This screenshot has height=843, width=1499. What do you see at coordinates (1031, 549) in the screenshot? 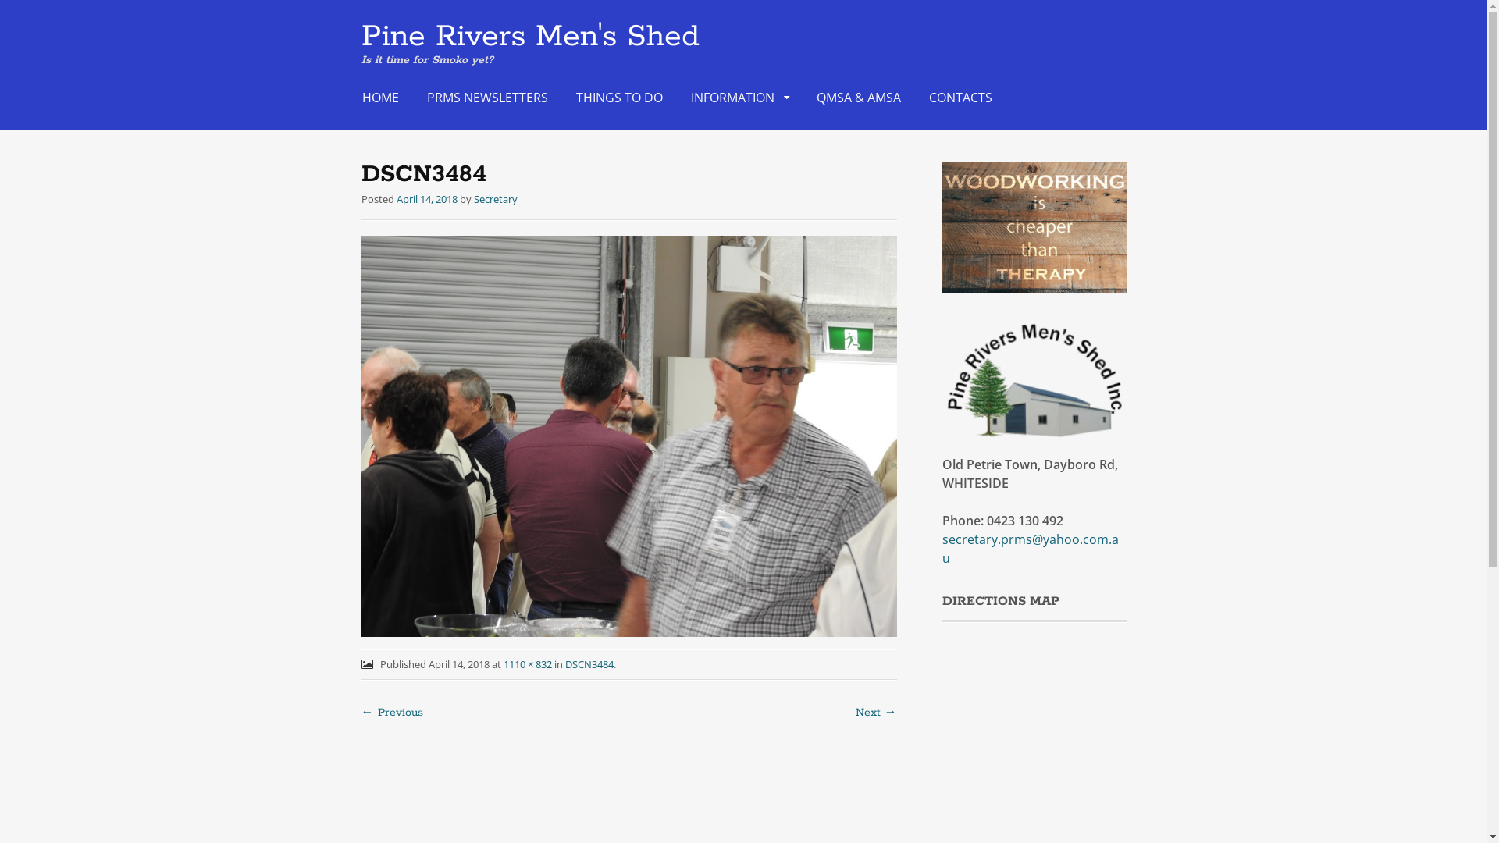
I see `secretary.prms@yahoo.com.au` at bounding box center [1031, 549].